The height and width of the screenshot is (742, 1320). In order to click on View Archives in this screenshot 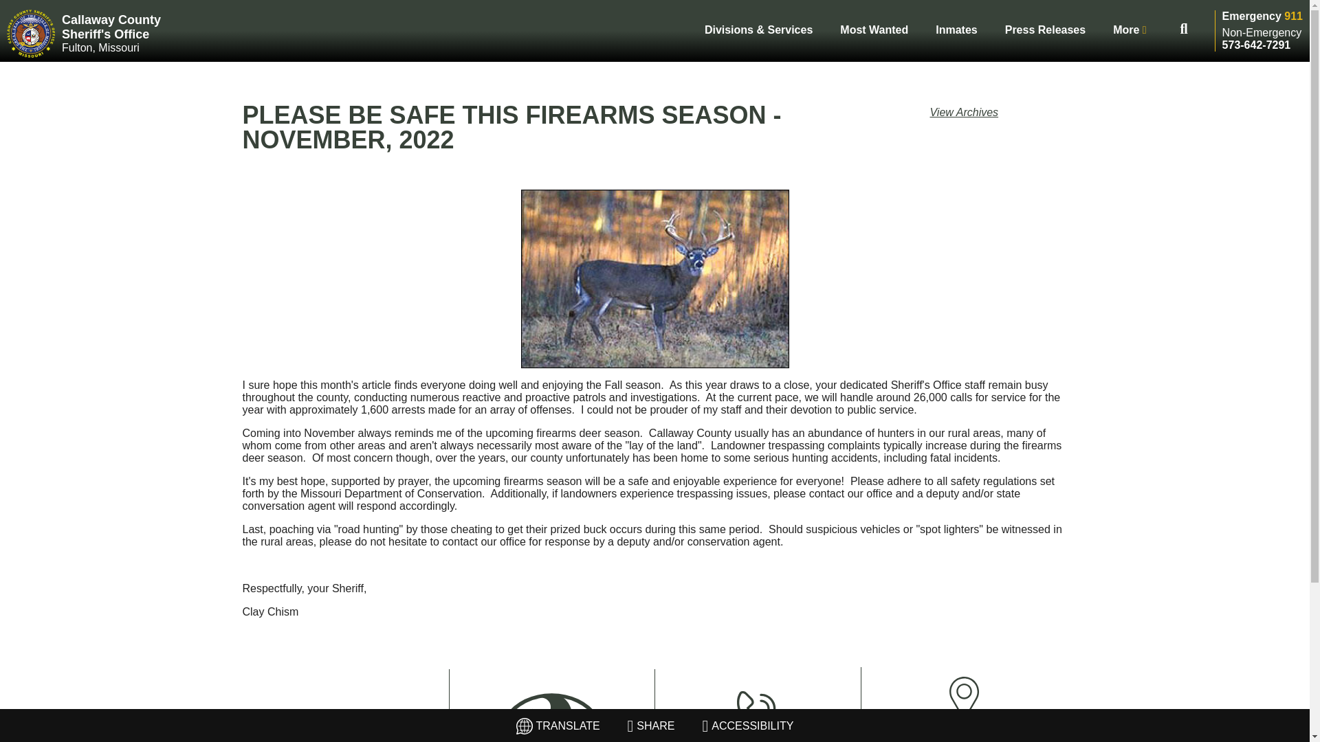, I will do `click(963, 112)`.